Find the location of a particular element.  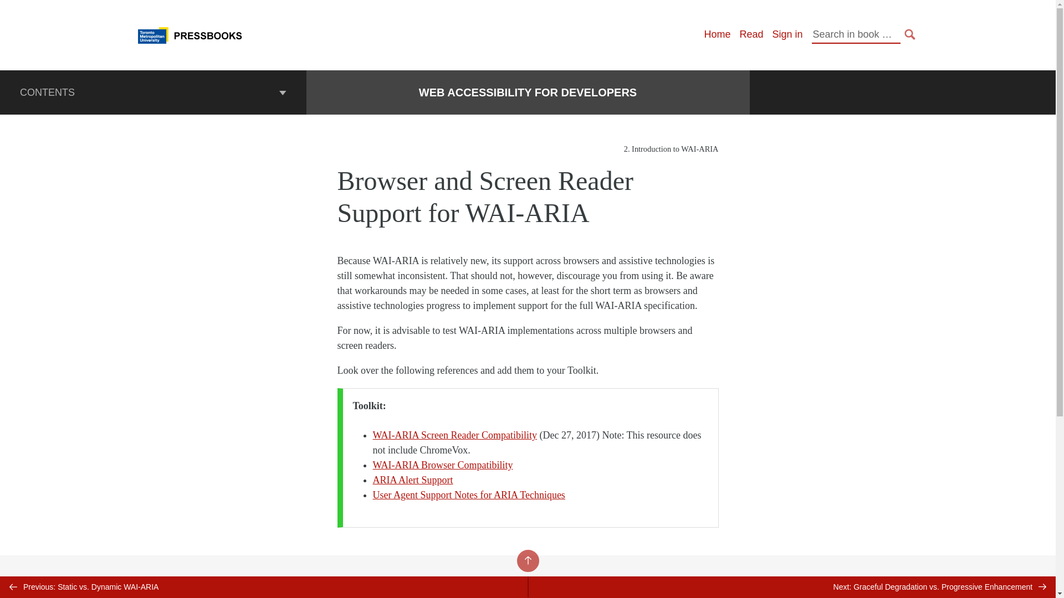

WAI-ARIA Screen Reader Compatibility is located at coordinates (454, 435).